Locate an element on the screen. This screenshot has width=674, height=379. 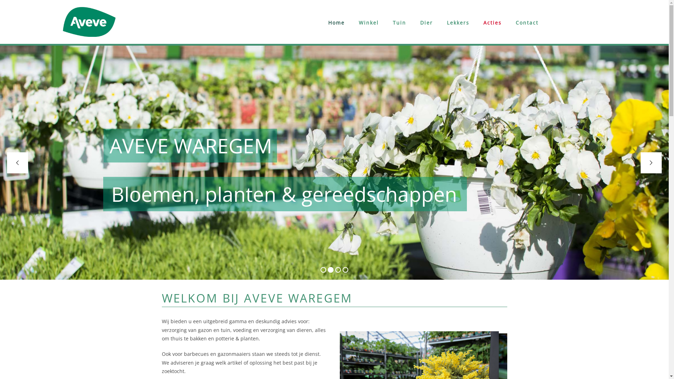
Lekkers is located at coordinates (458, 23).